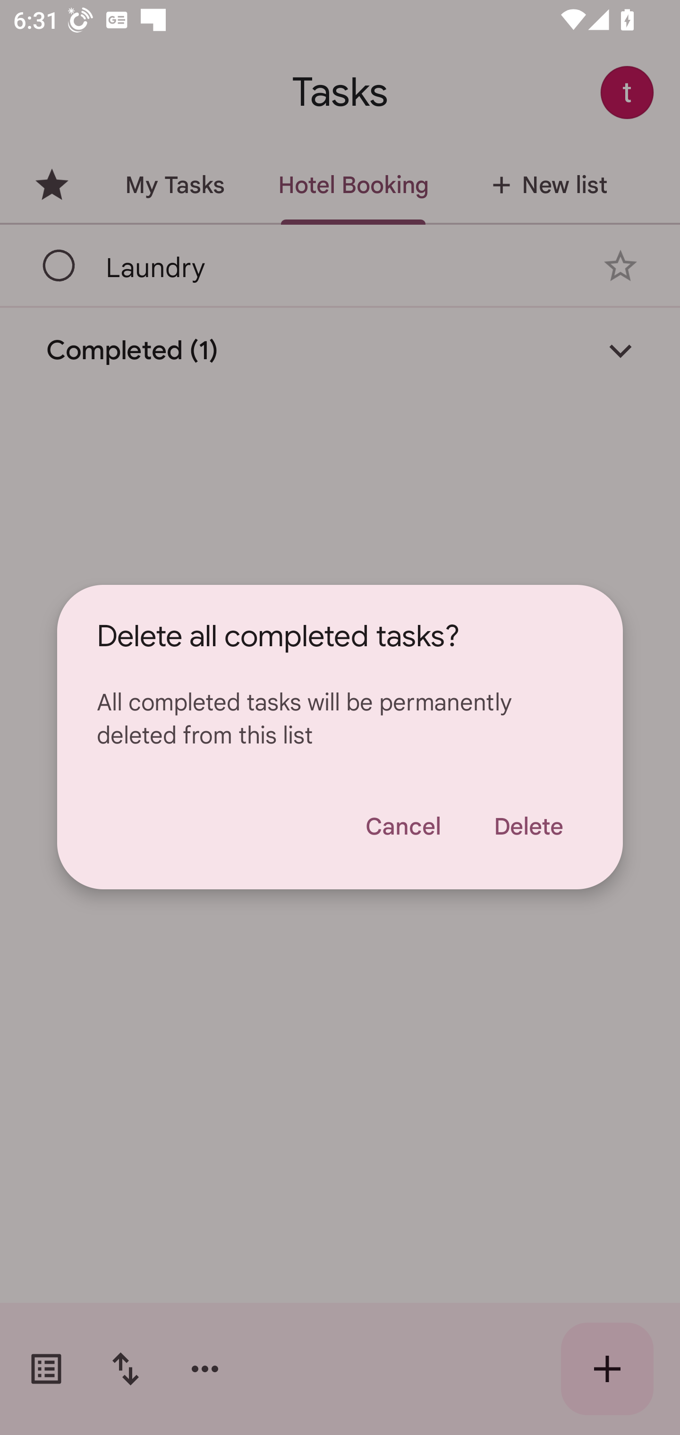  I want to click on Cancel, so click(402, 826).